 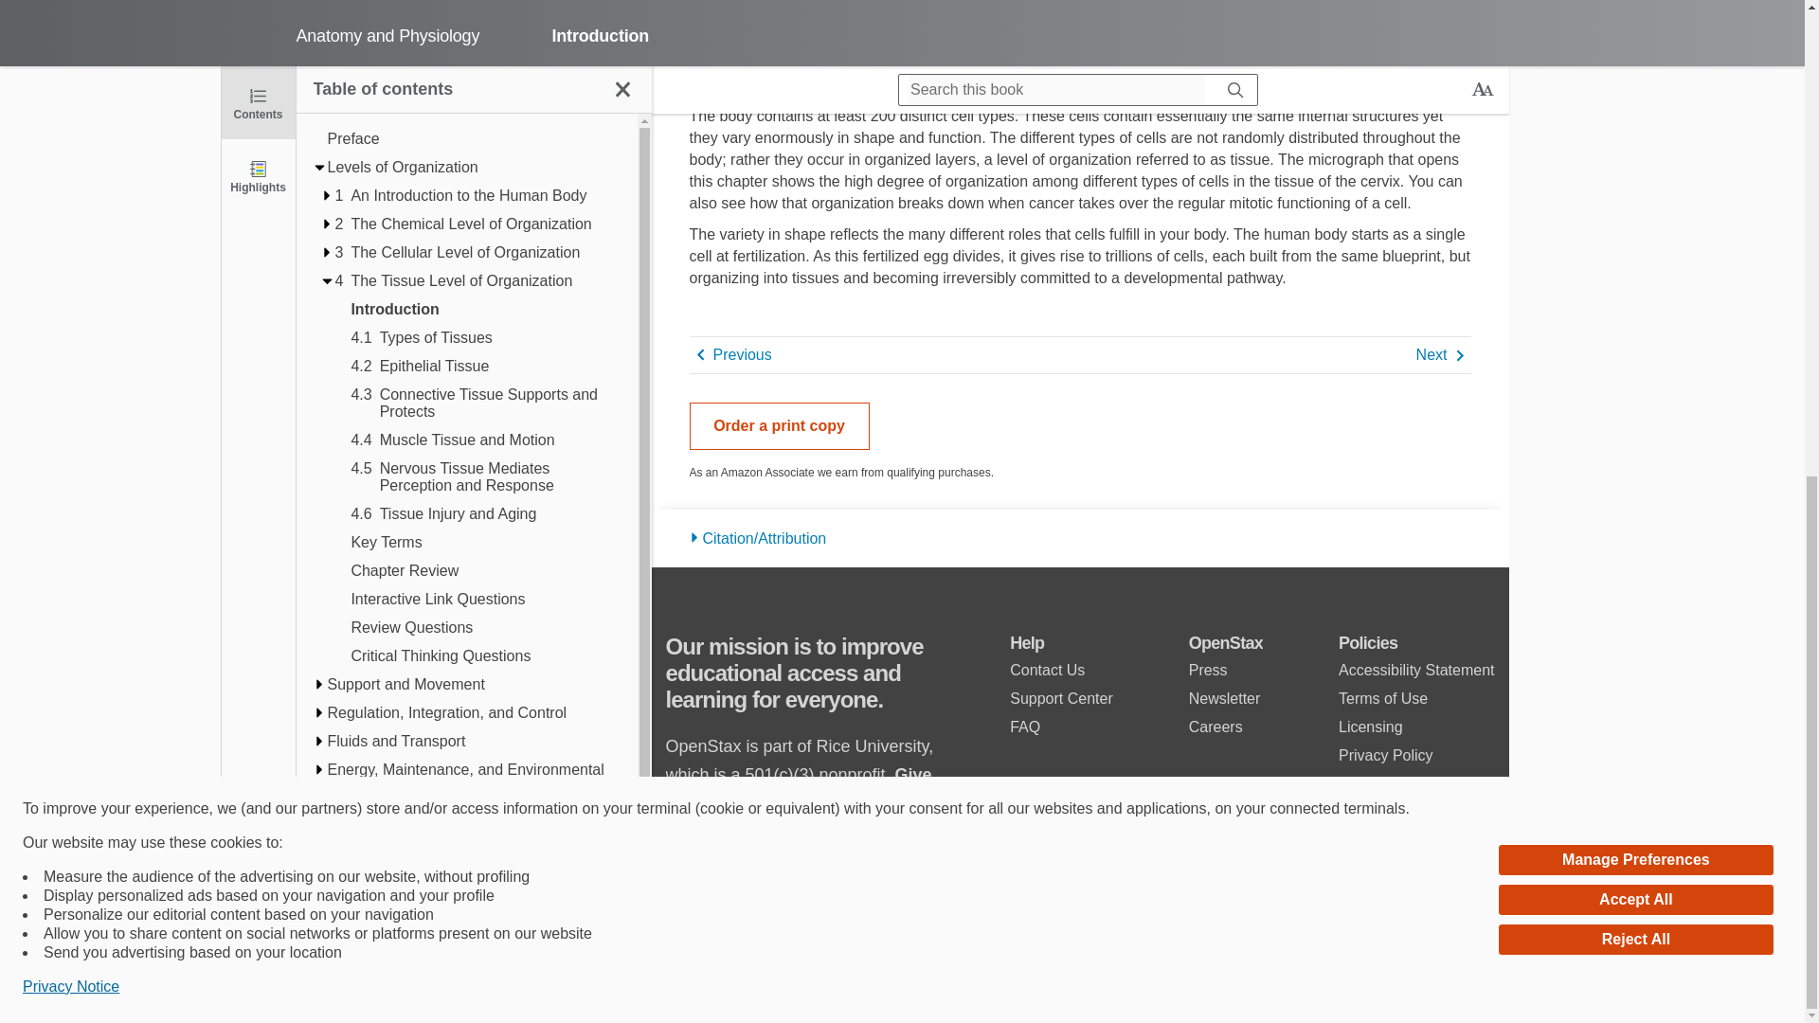 I want to click on Privacy Notice, so click(x=70, y=97).